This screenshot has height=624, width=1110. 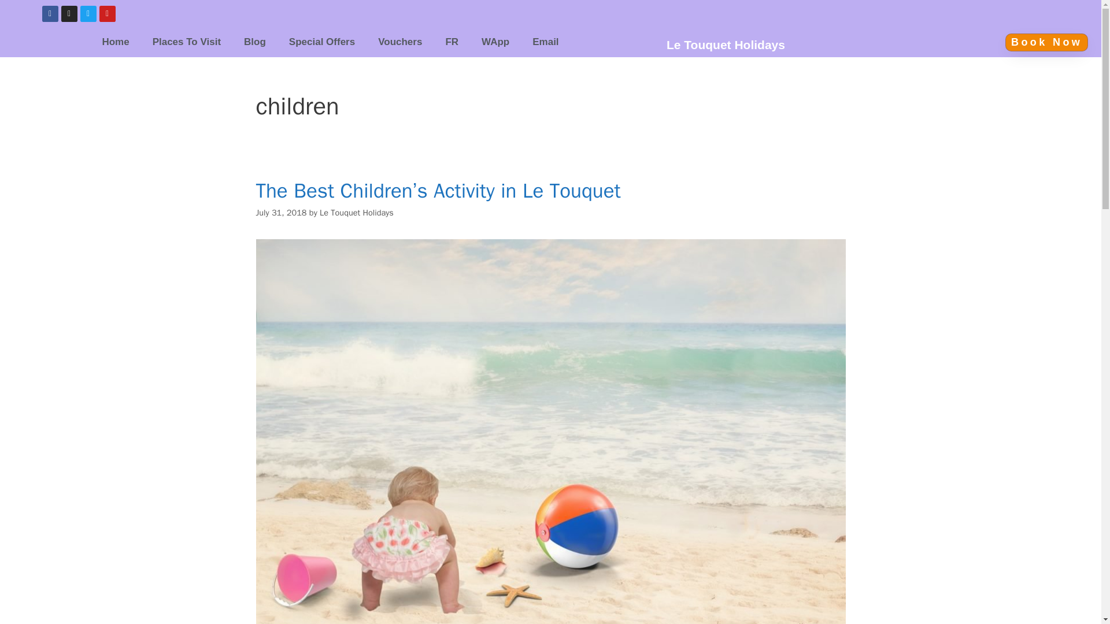 What do you see at coordinates (254, 42) in the screenshot?
I see `Blog` at bounding box center [254, 42].